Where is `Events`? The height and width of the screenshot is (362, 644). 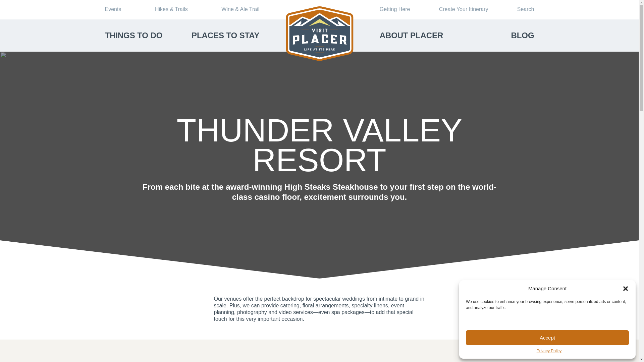 Events is located at coordinates (113, 9).